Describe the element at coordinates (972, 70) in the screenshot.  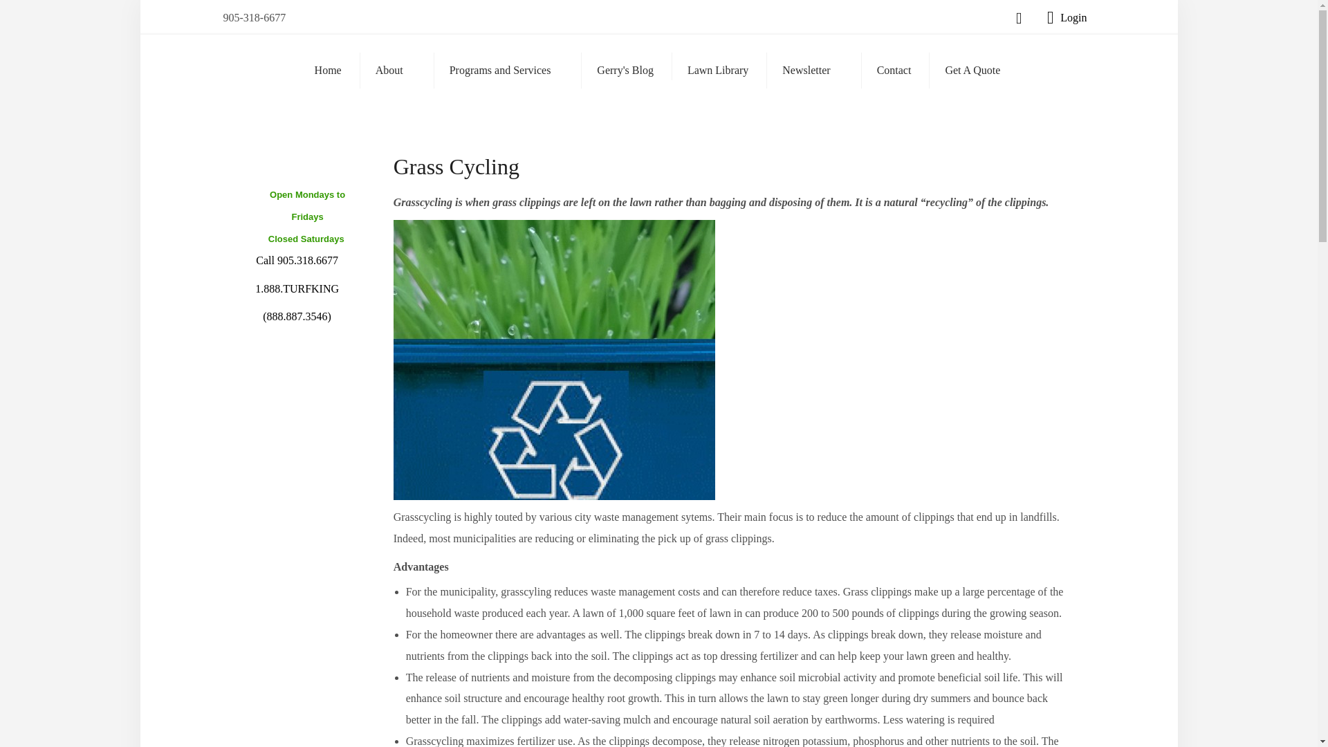
I see `Get A Quote` at that location.